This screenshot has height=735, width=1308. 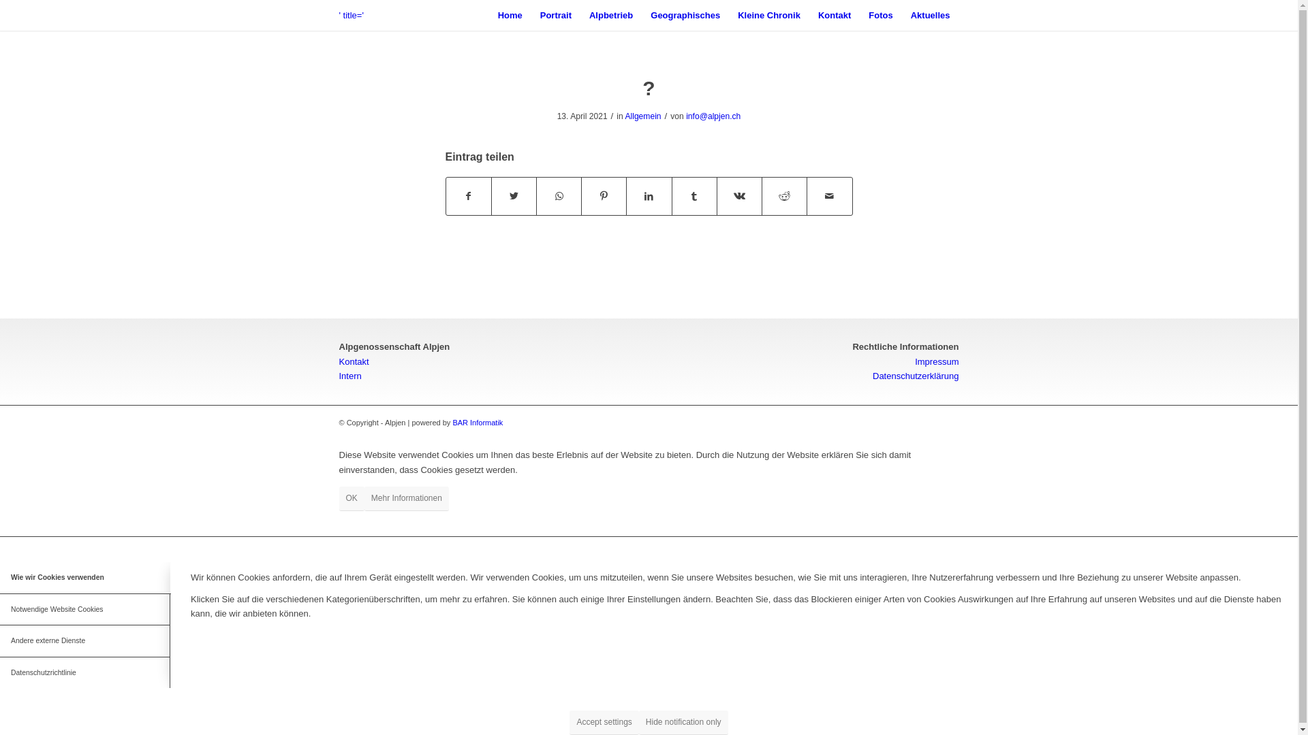 What do you see at coordinates (352, 498) in the screenshot?
I see `OK` at bounding box center [352, 498].